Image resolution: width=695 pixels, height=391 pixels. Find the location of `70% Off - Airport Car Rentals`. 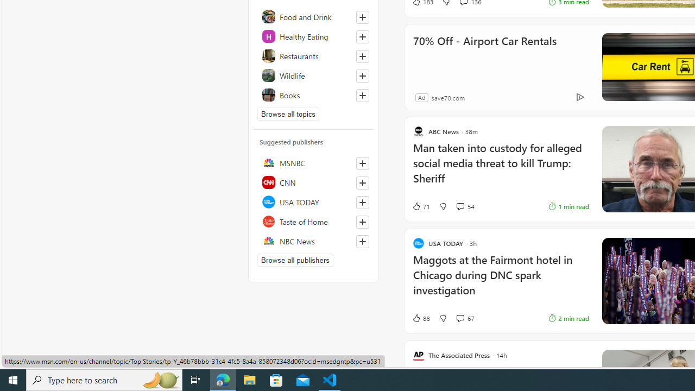

70% Off - Airport Car Rentals is located at coordinates (484, 55).